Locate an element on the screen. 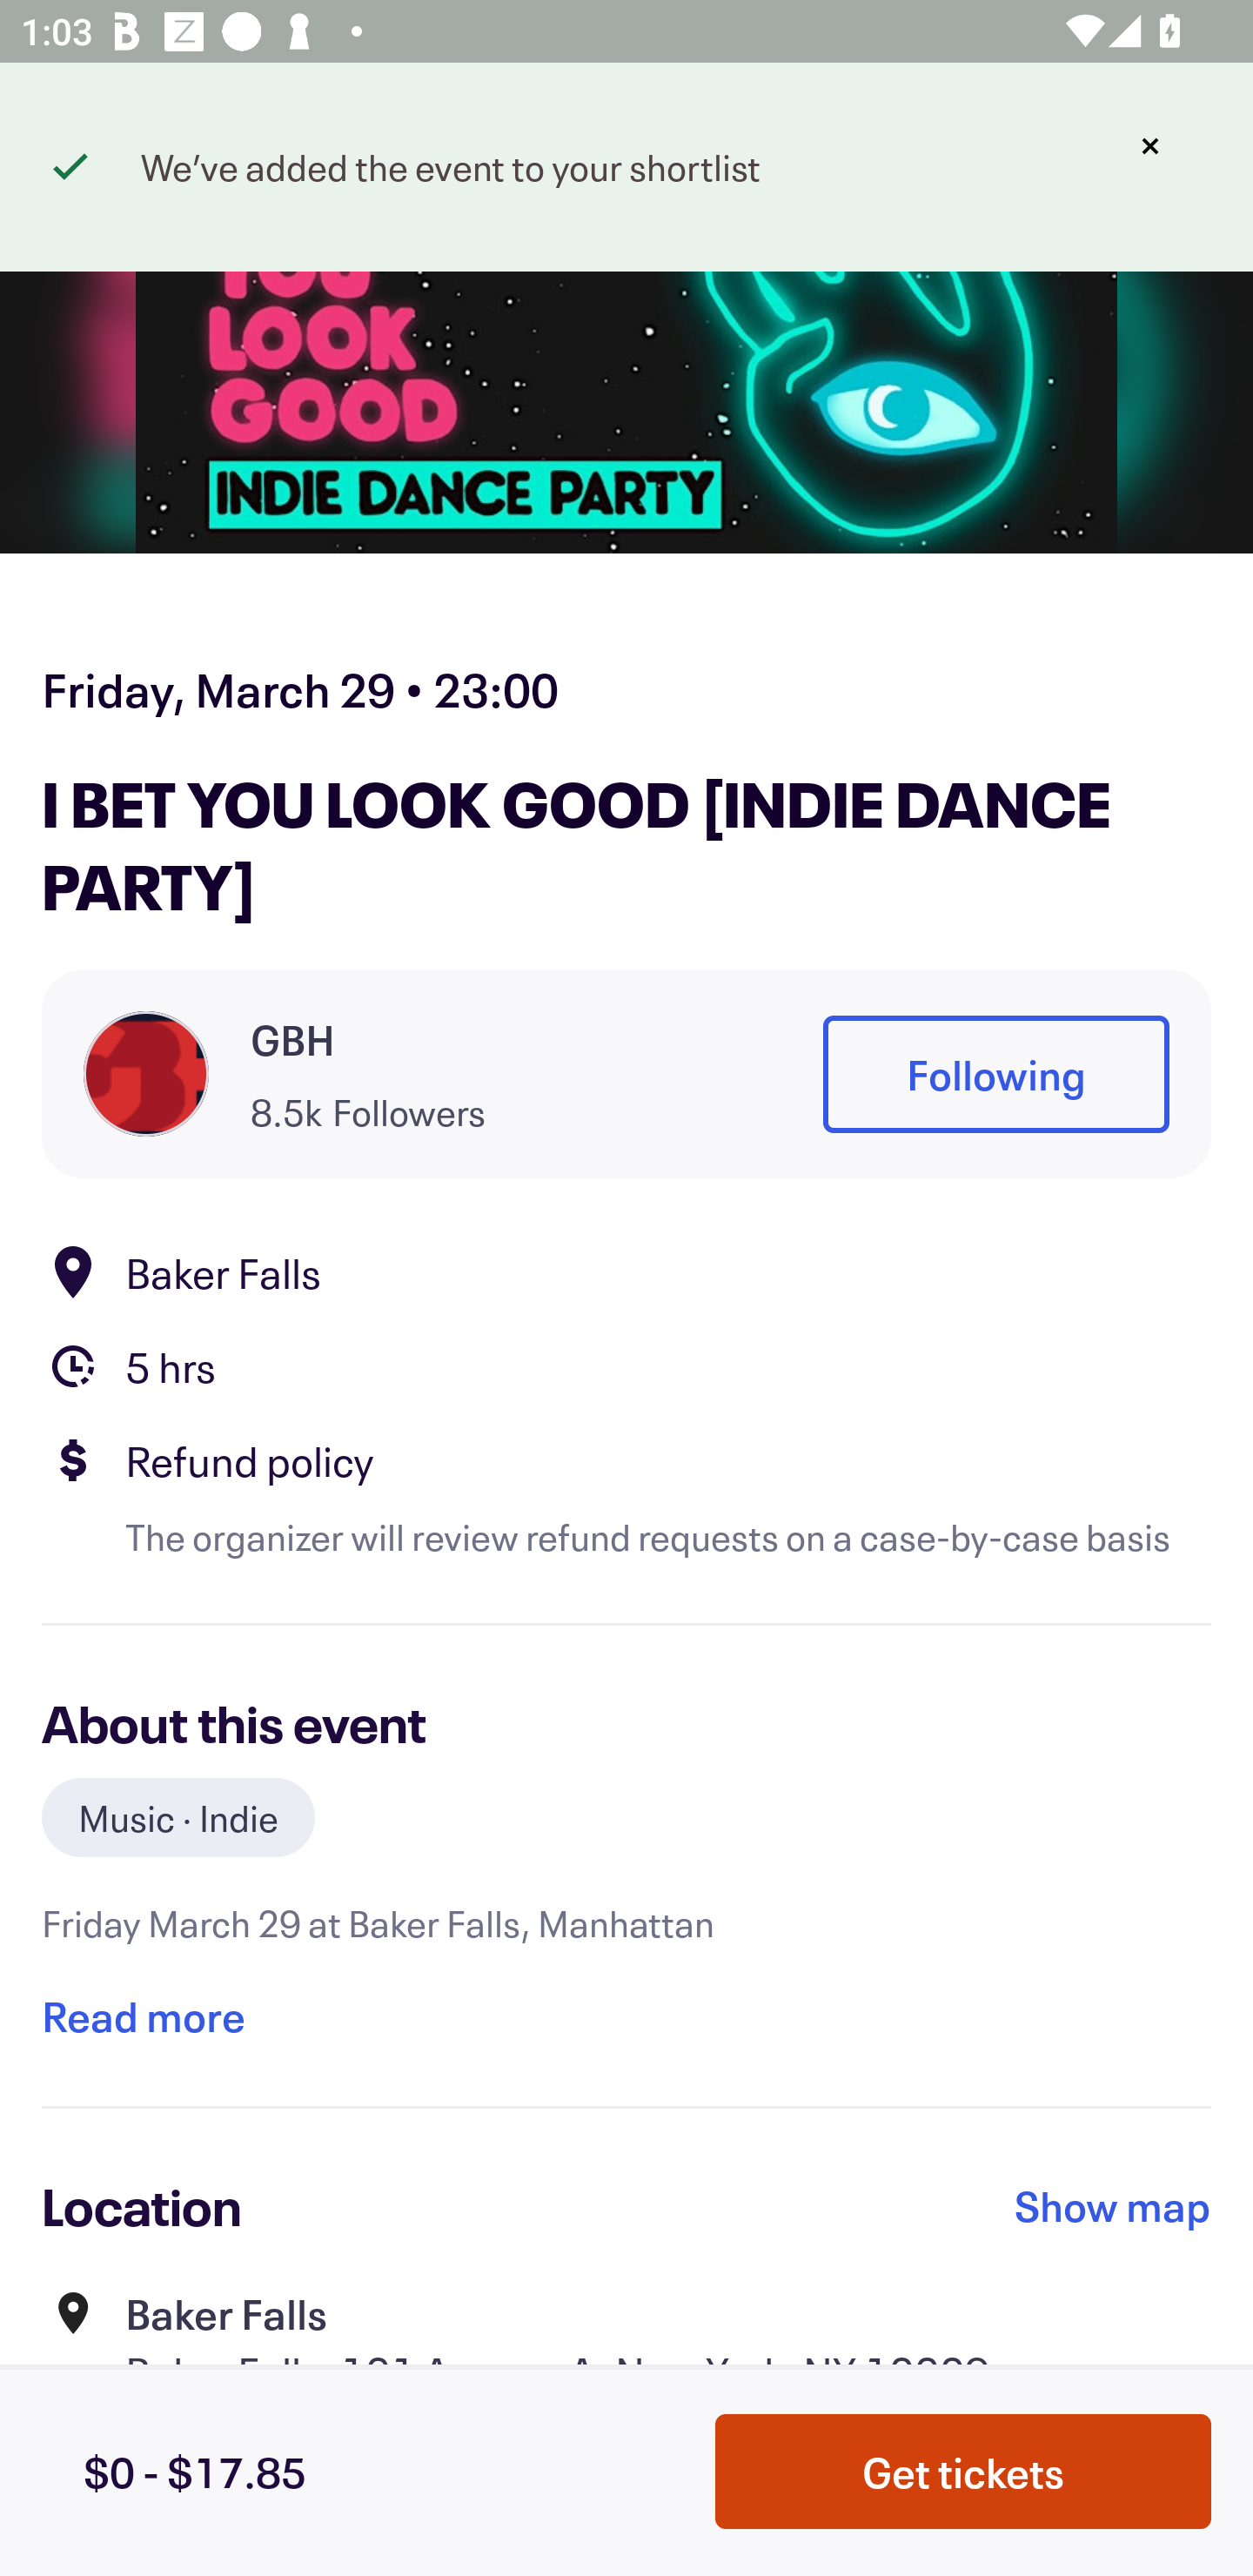 The height and width of the screenshot is (2576, 1253). Following is located at coordinates (995, 1076).